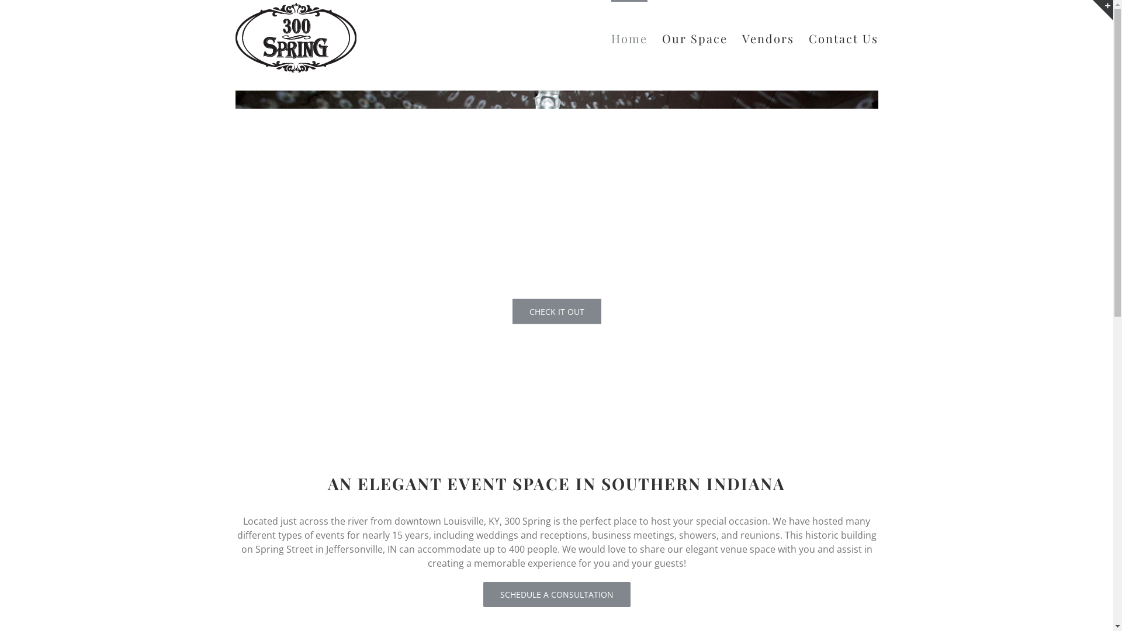 Image resolution: width=1122 pixels, height=631 pixels. What do you see at coordinates (557, 311) in the screenshot?
I see `CHECK IT OUT` at bounding box center [557, 311].